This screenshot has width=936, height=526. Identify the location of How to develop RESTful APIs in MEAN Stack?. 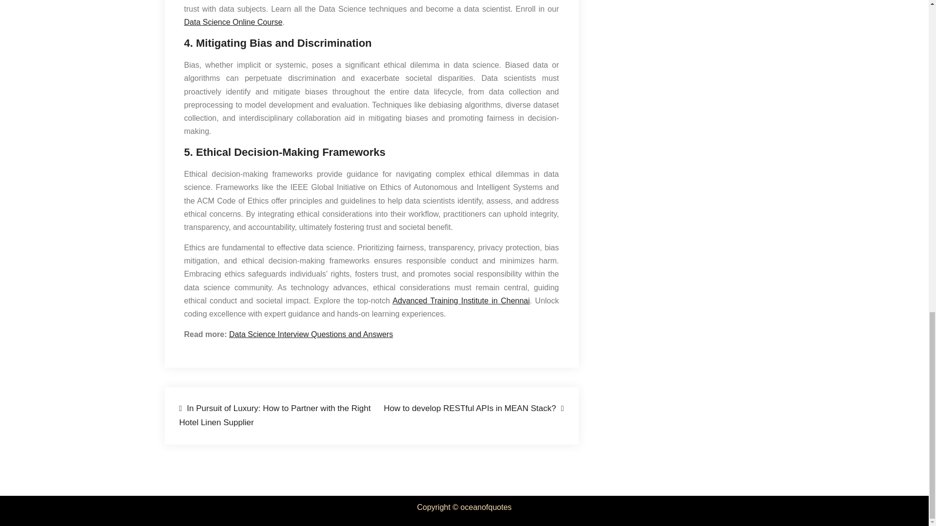
(473, 409).